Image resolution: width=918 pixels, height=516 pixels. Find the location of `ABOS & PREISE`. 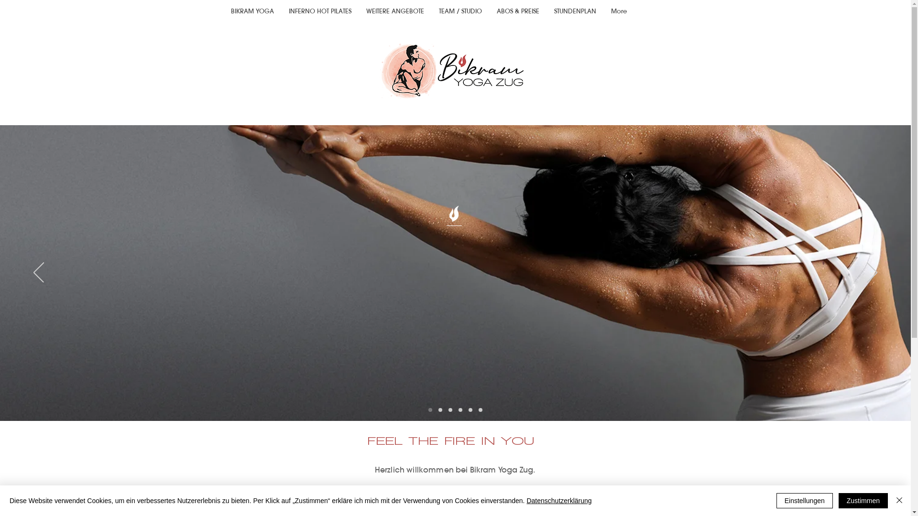

ABOS & PREISE is located at coordinates (517, 11).